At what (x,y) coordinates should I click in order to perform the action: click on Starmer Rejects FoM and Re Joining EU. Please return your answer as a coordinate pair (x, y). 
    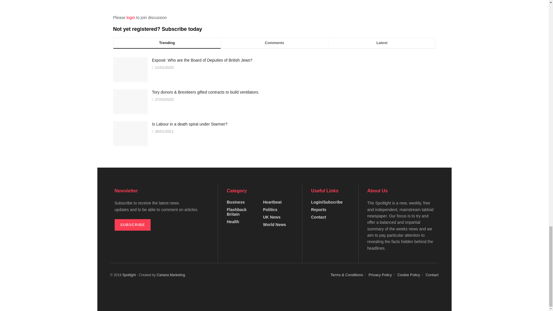
    Looking at the image, I should click on (130, 131).